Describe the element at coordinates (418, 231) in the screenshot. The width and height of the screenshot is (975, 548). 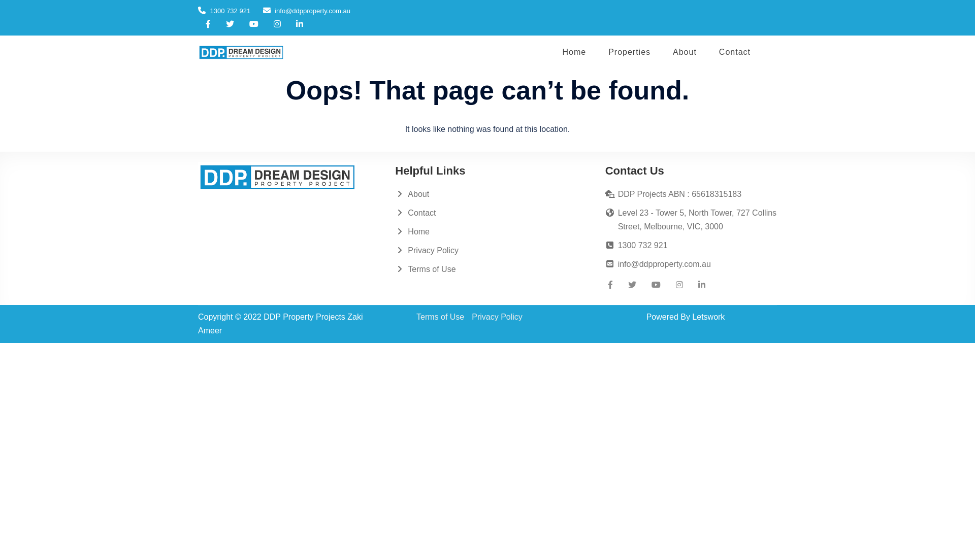
I see `Home` at that location.